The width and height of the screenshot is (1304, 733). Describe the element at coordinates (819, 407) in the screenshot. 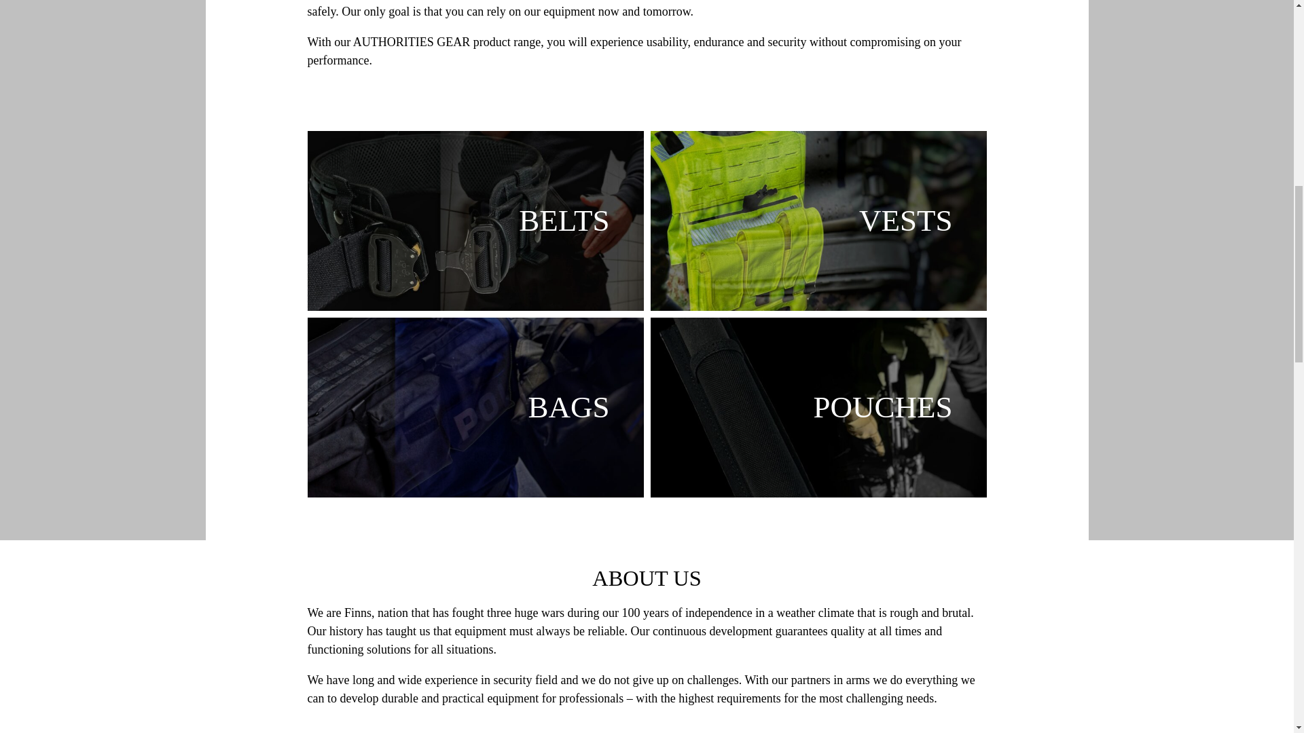

I see `POUCHES` at that location.